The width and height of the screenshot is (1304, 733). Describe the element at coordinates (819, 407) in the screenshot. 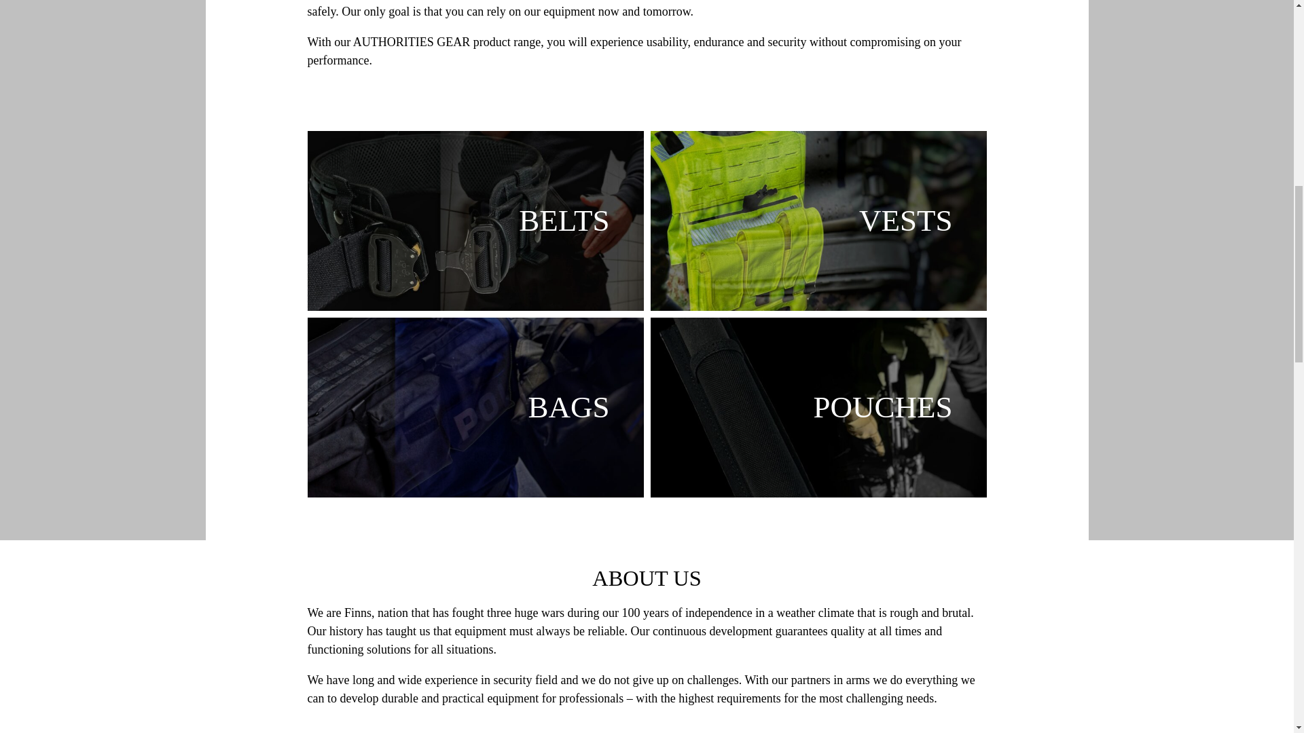

I see `POUCHES` at that location.